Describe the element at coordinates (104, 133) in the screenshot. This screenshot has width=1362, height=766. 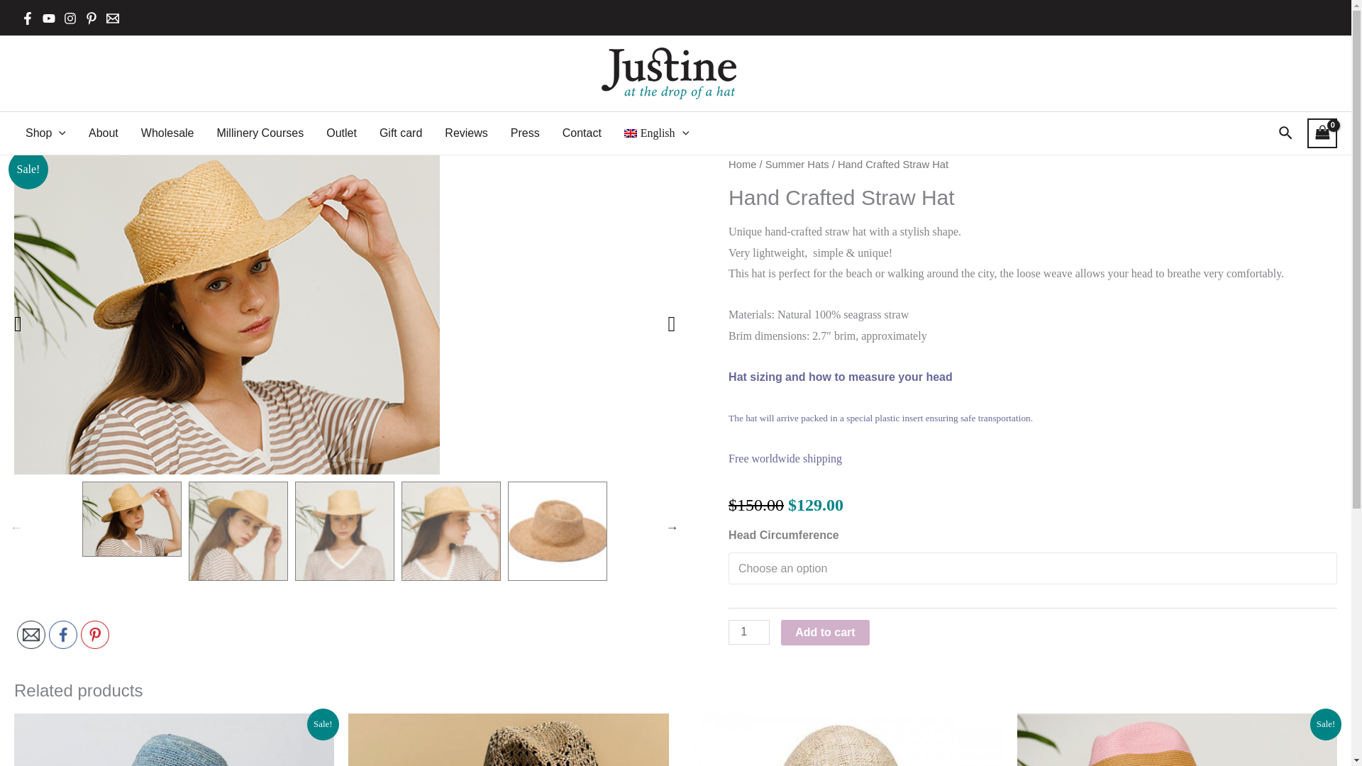
I see `About` at that location.